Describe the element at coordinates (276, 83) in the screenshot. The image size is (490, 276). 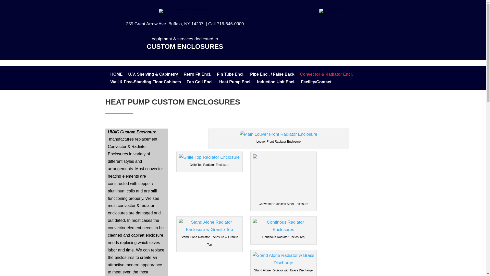
I see `Induction Unit Encl.` at that location.